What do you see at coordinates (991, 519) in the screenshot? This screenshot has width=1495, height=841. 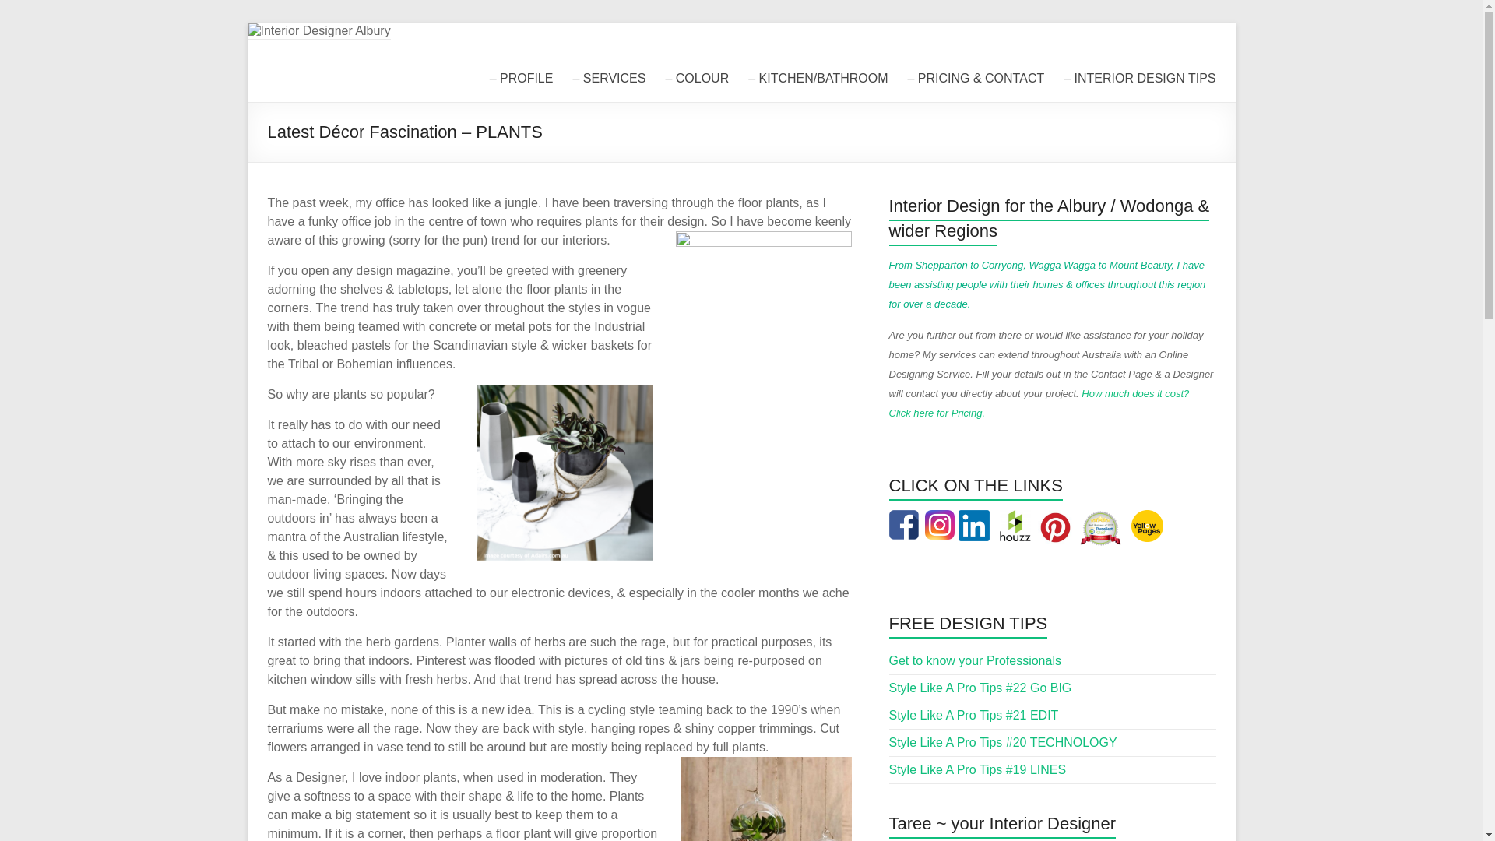 I see ` ` at bounding box center [991, 519].